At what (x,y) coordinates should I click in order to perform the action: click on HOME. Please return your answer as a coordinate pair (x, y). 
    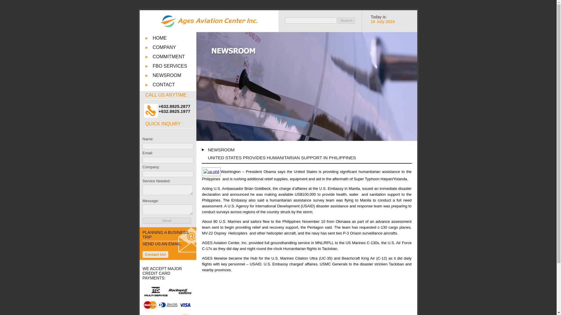
    Looking at the image, I should click on (174, 38).